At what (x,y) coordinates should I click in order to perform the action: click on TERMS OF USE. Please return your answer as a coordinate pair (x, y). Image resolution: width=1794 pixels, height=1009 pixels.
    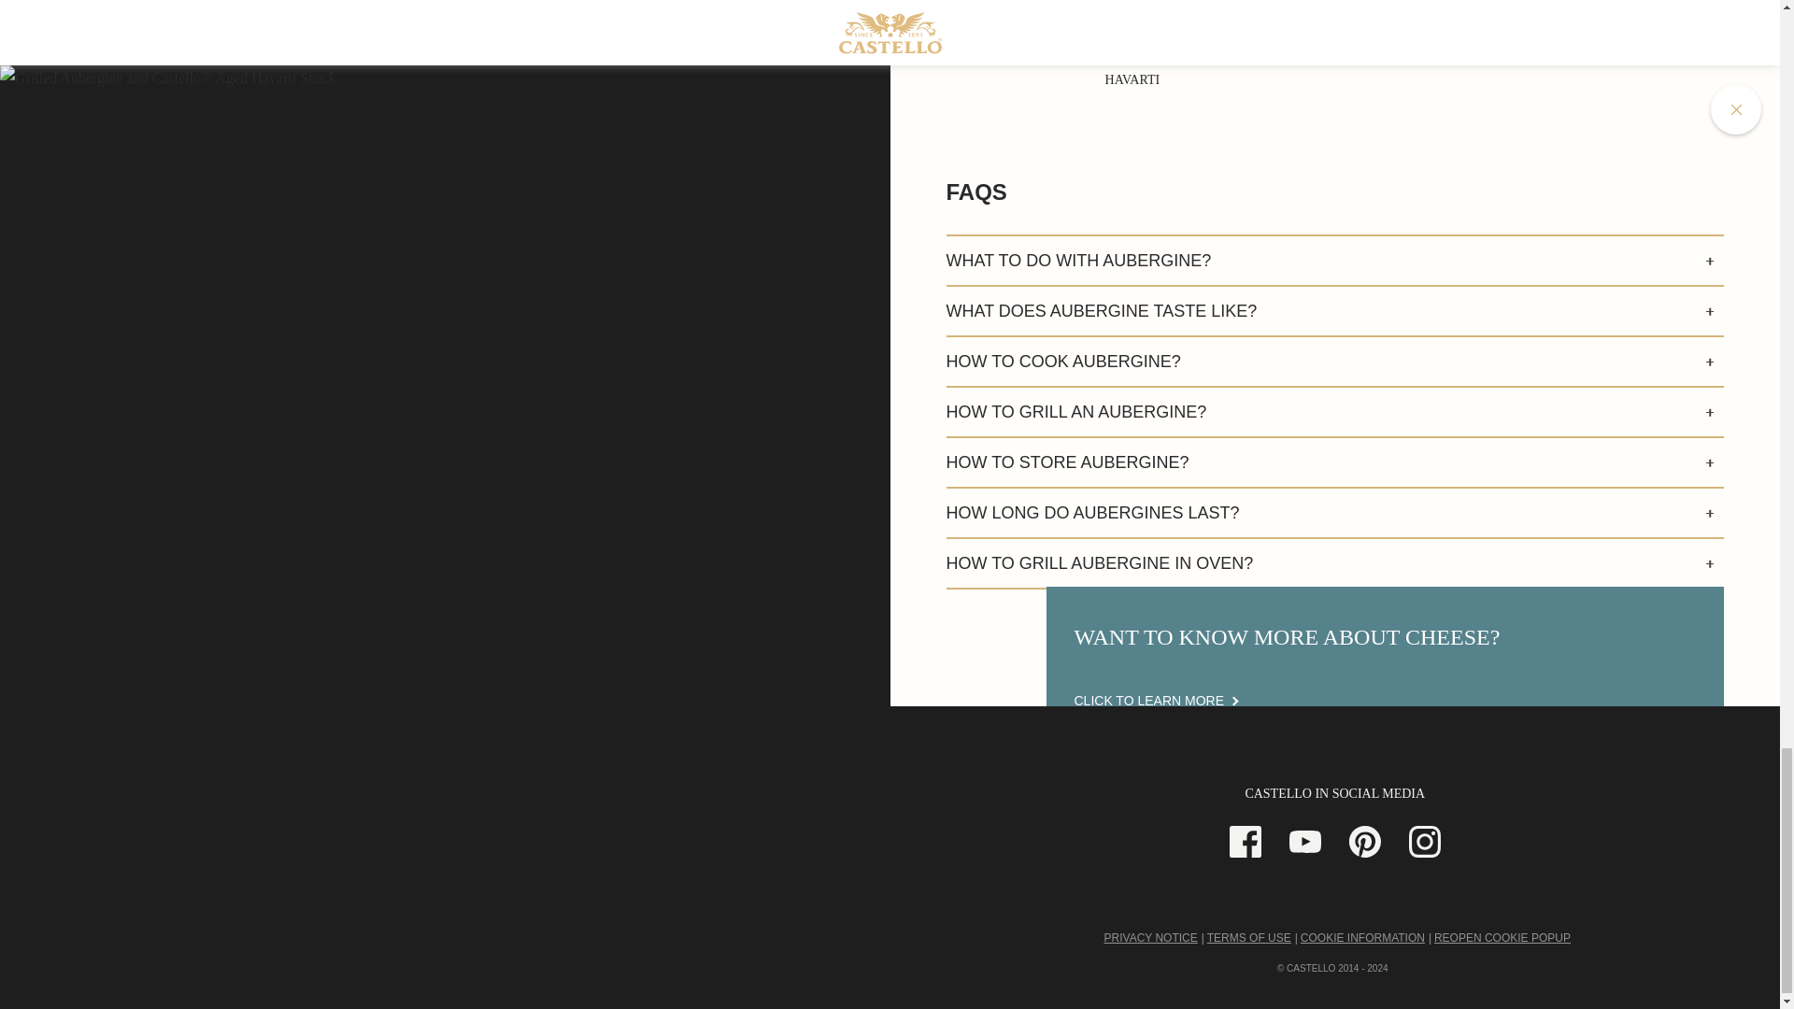
    Looking at the image, I should click on (1249, 937).